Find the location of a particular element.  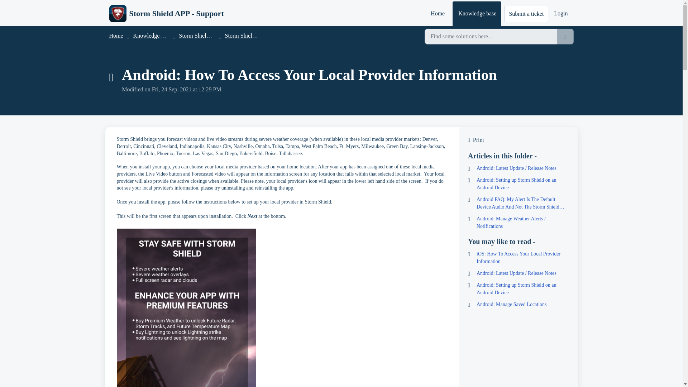

Print is located at coordinates (518, 140).